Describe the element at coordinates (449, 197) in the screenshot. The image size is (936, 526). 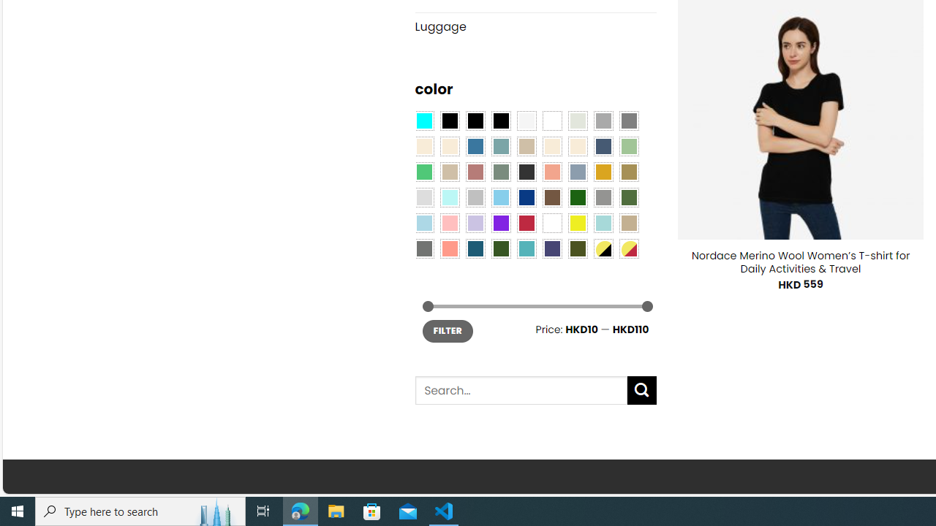
I see `Mint` at that location.